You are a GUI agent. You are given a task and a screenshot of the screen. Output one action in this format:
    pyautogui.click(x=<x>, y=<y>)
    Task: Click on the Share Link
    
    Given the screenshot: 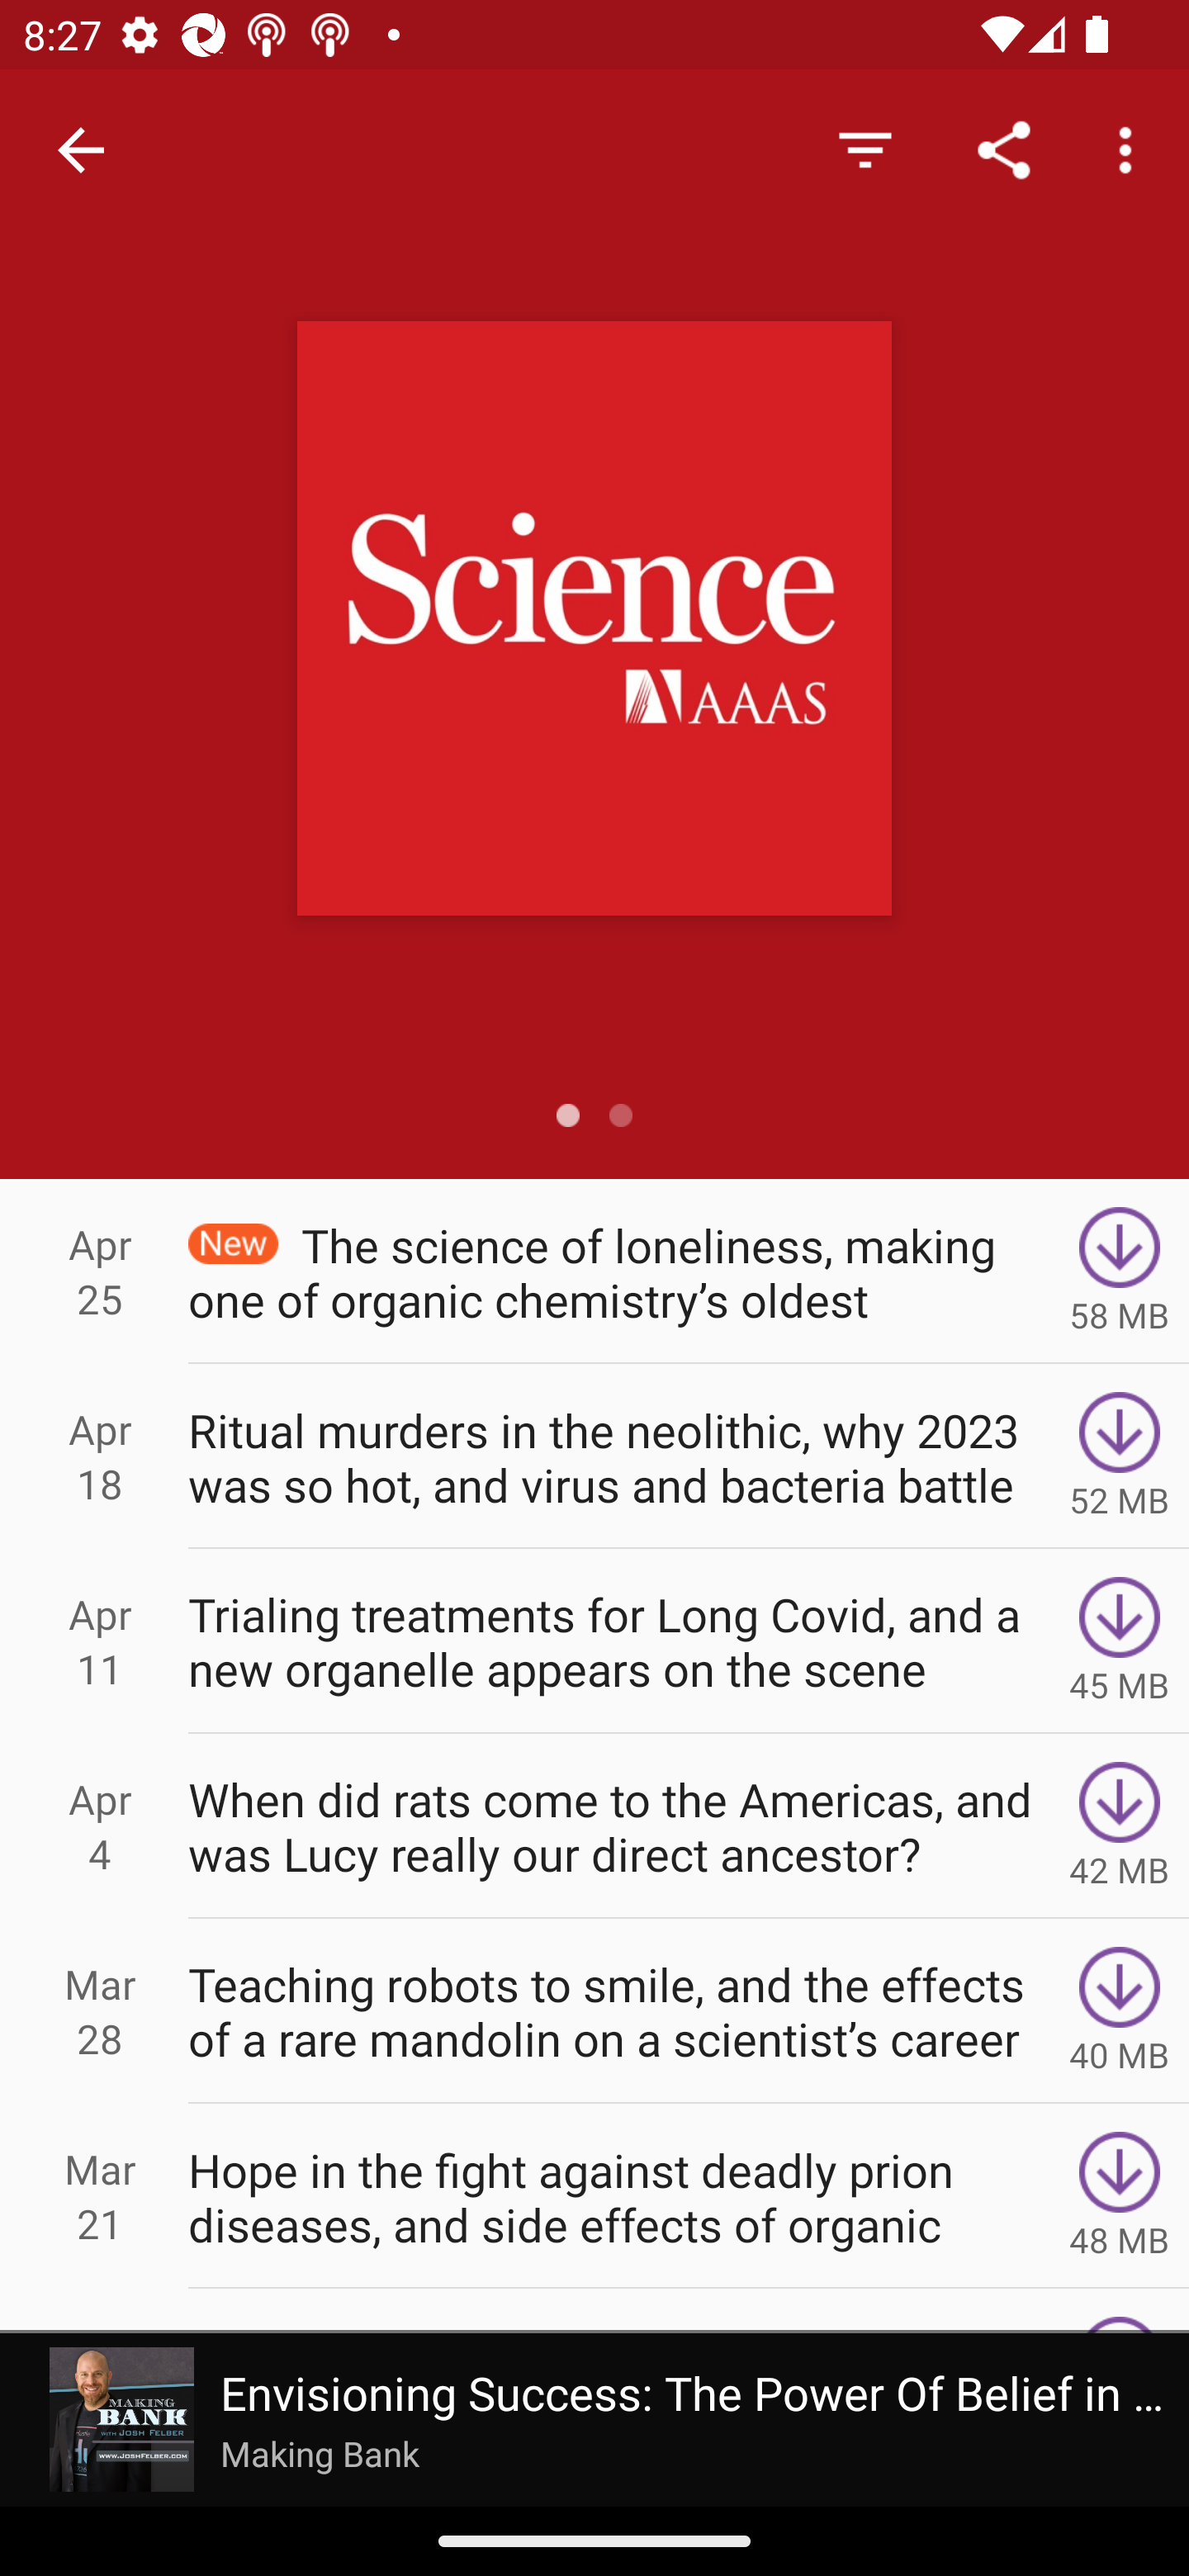 What is the action you would take?
    pyautogui.click(x=1004, y=149)
    